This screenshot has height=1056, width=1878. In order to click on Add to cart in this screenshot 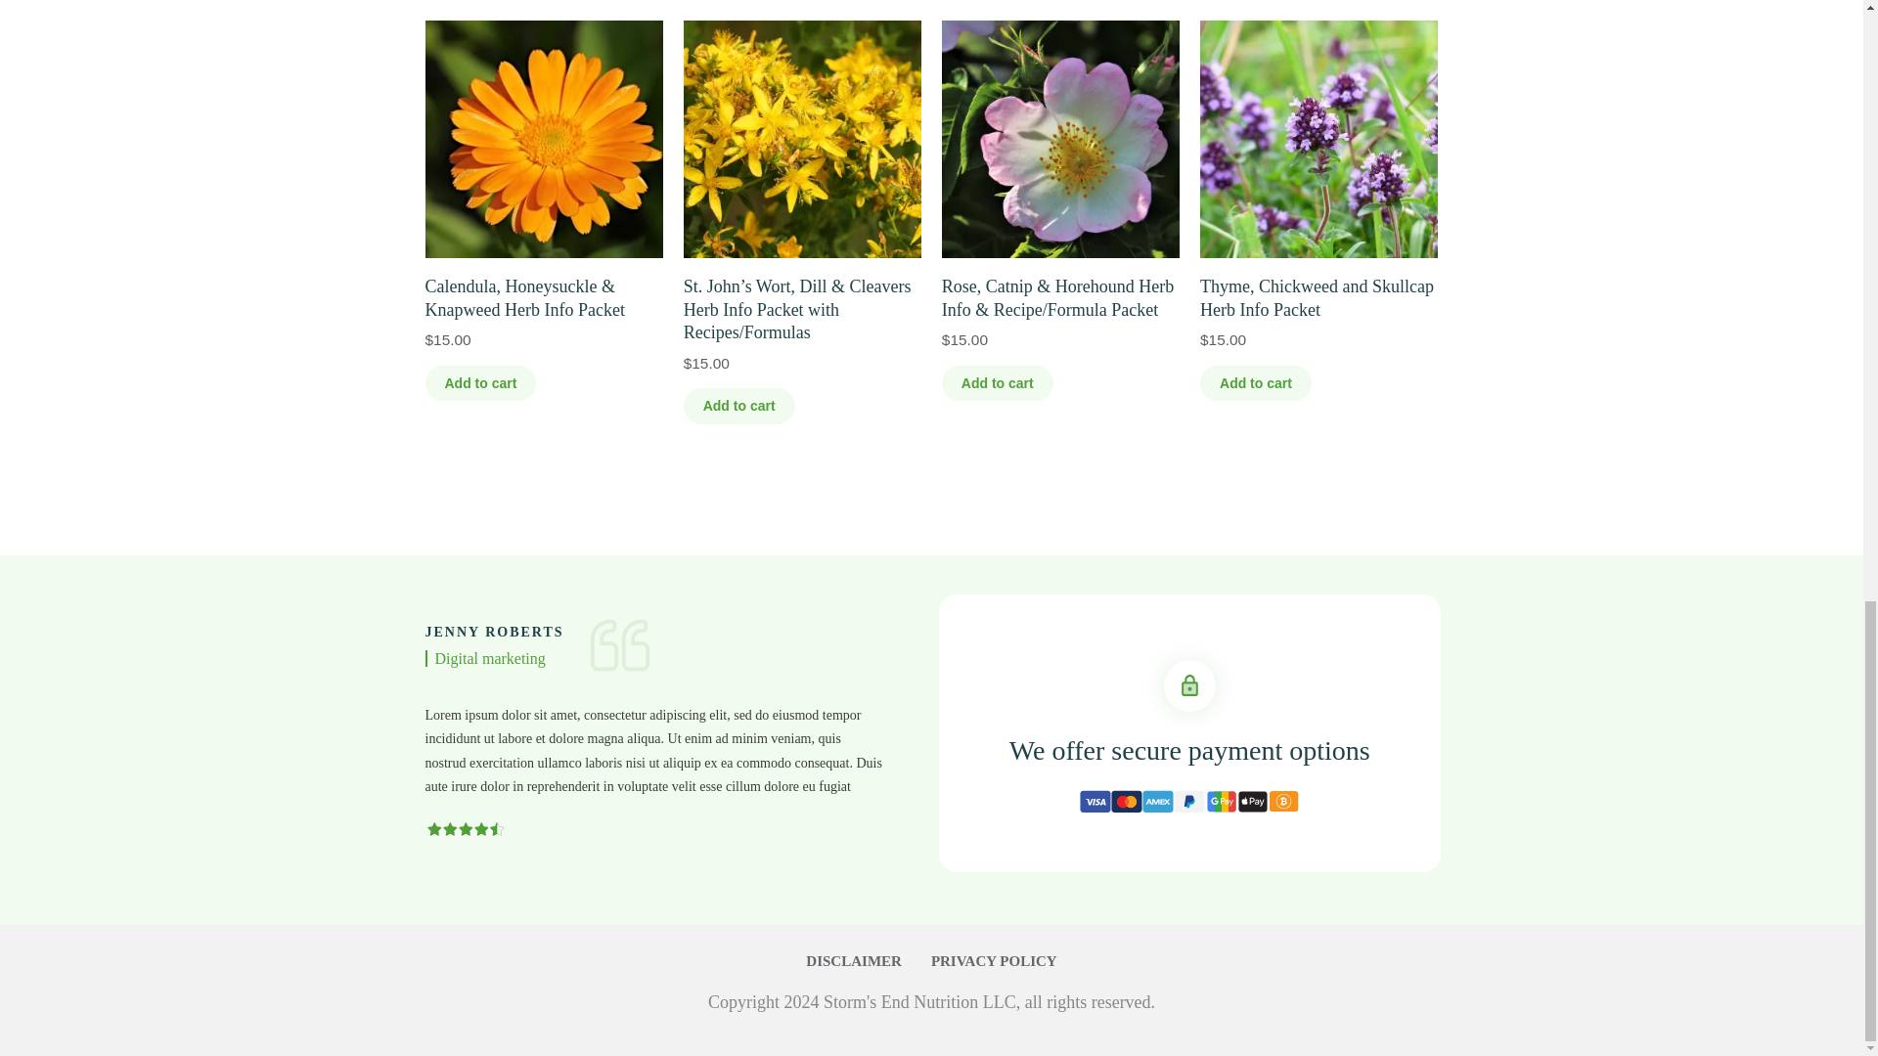, I will do `click(998, 383)`.